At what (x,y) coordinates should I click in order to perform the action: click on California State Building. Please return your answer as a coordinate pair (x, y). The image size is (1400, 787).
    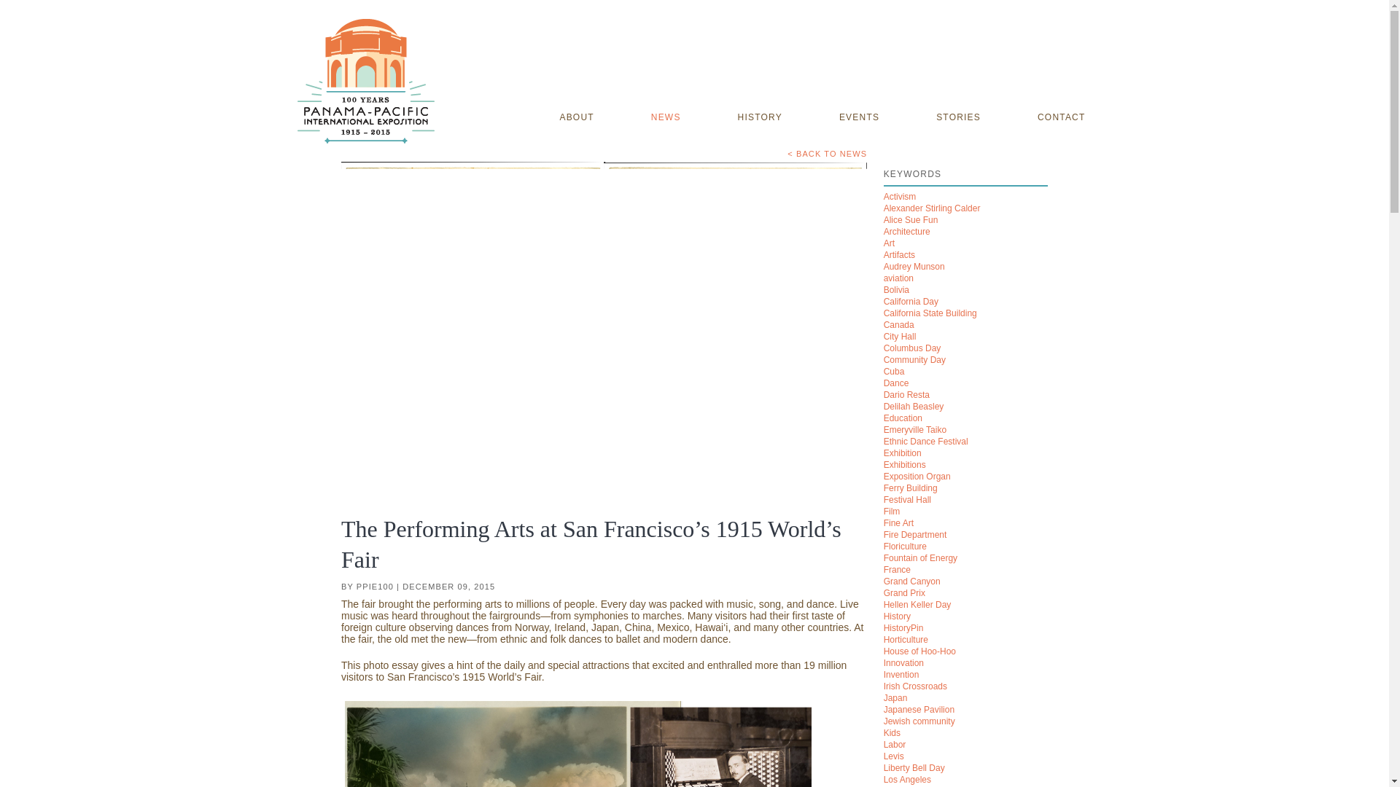
    Looking at the image, I should click on (930, 313).